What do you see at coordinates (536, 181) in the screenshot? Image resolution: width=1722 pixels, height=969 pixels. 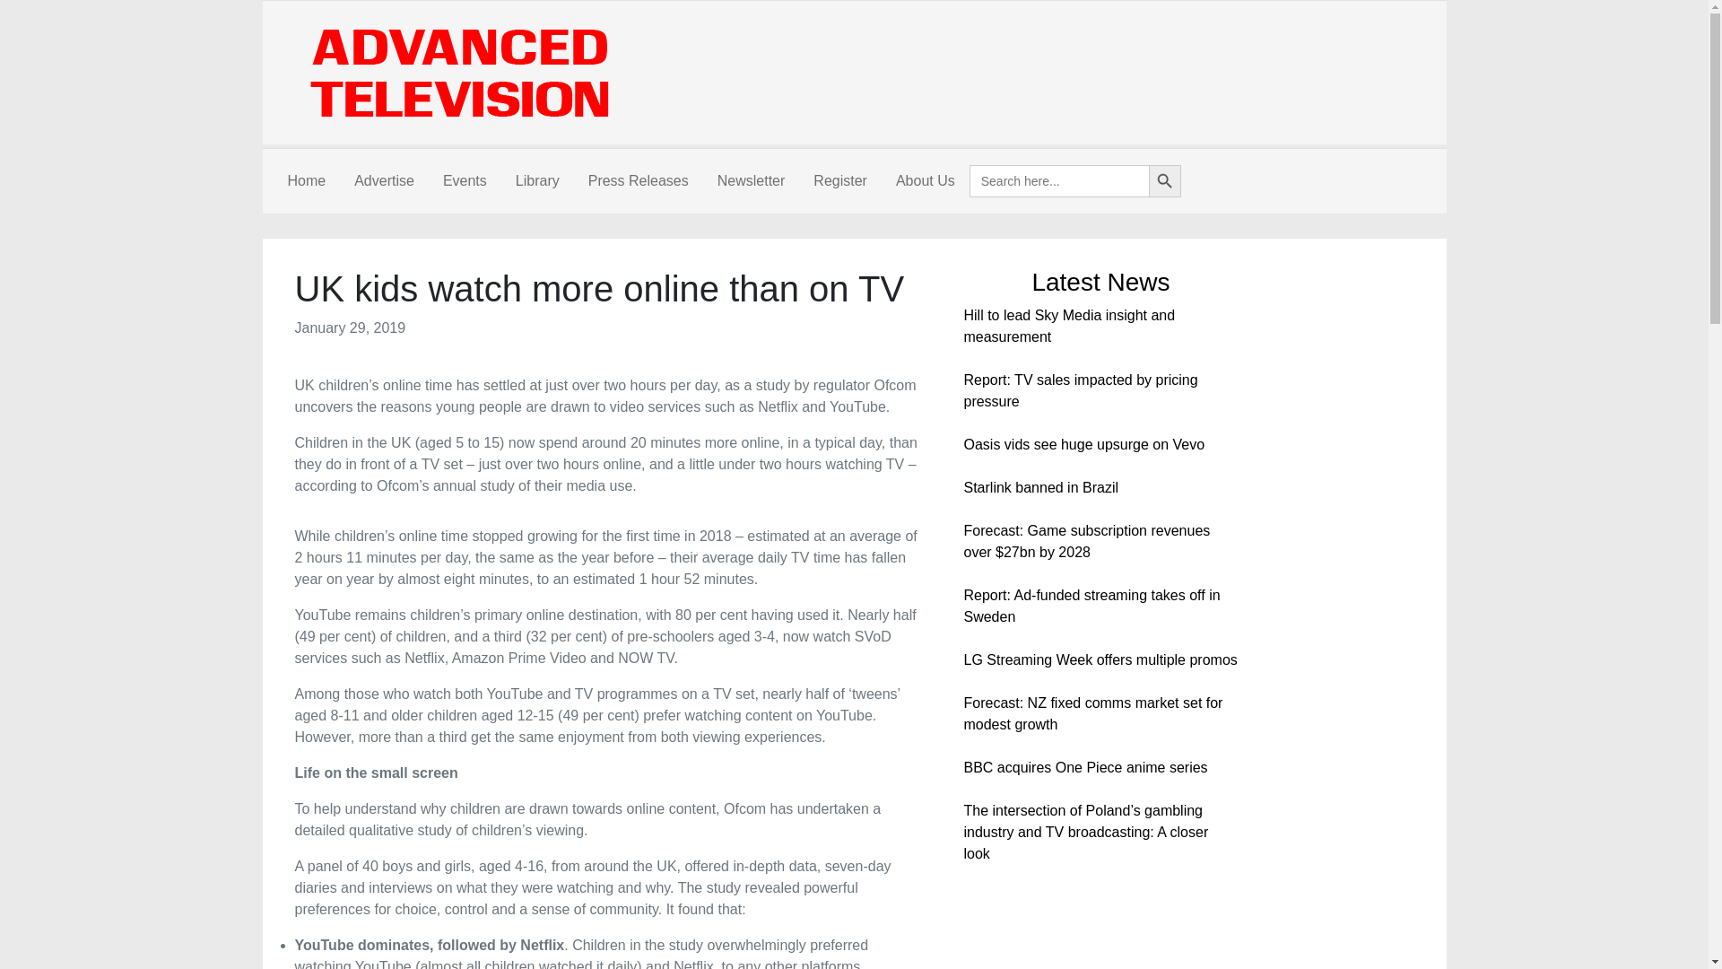 I see `Library` at bounding box center [536, 181].